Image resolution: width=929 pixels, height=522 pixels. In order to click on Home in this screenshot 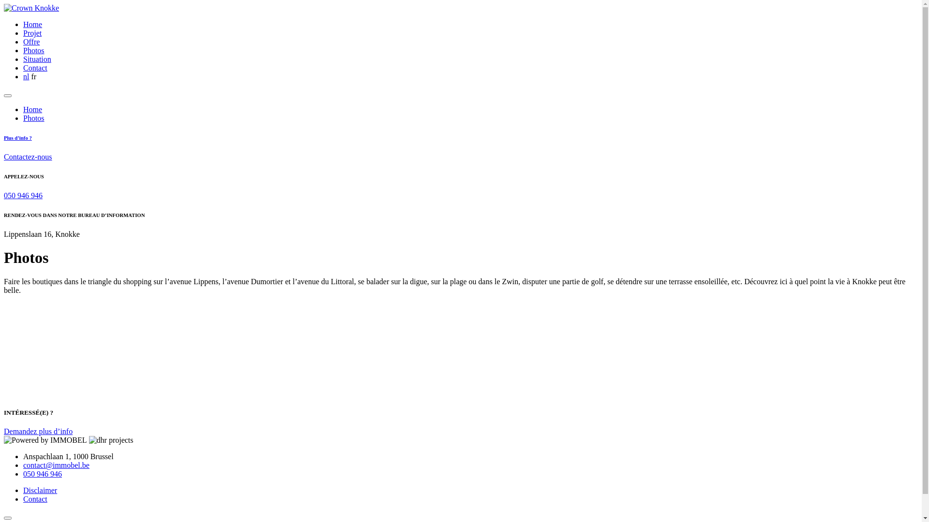, I will do `click(33, 24)`.